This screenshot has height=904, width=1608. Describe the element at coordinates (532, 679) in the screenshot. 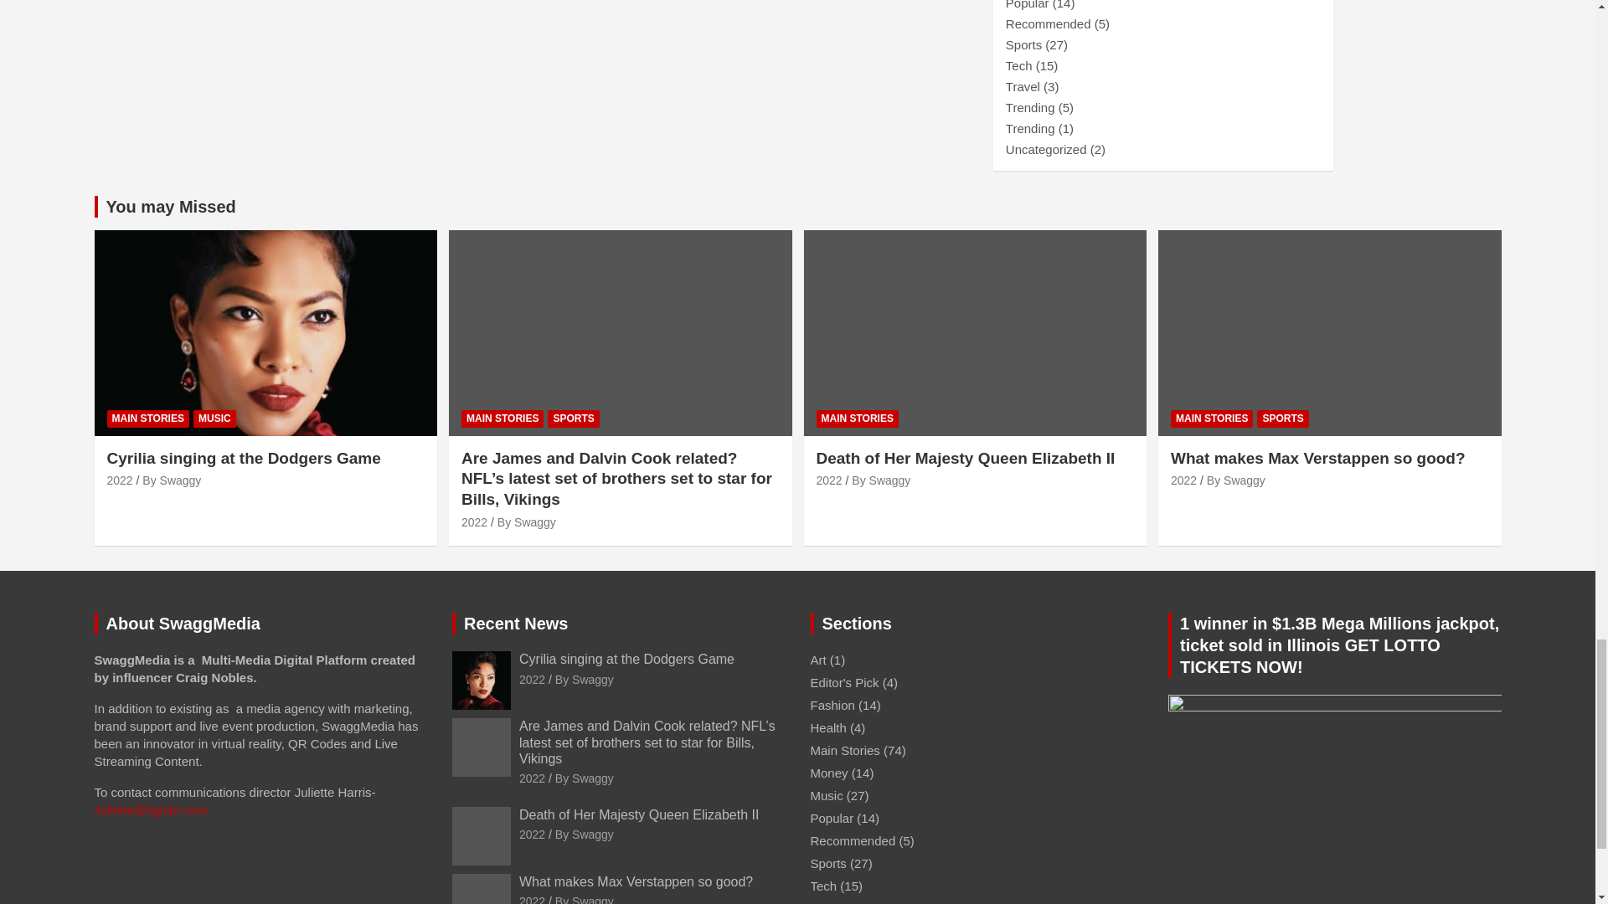

I see `Cyrilia singing at the Dodgers Game` at that location.